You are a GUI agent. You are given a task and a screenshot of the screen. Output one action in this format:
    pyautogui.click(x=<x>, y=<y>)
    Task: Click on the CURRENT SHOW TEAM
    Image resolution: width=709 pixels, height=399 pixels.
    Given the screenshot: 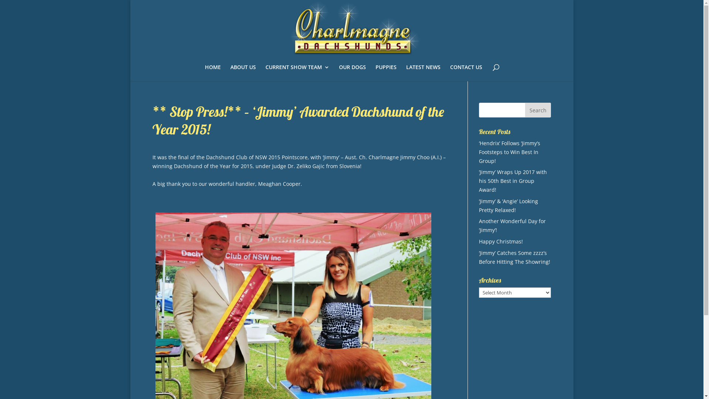 What is the action you would take?
    pyautogui.click(x=298, y=73)
    